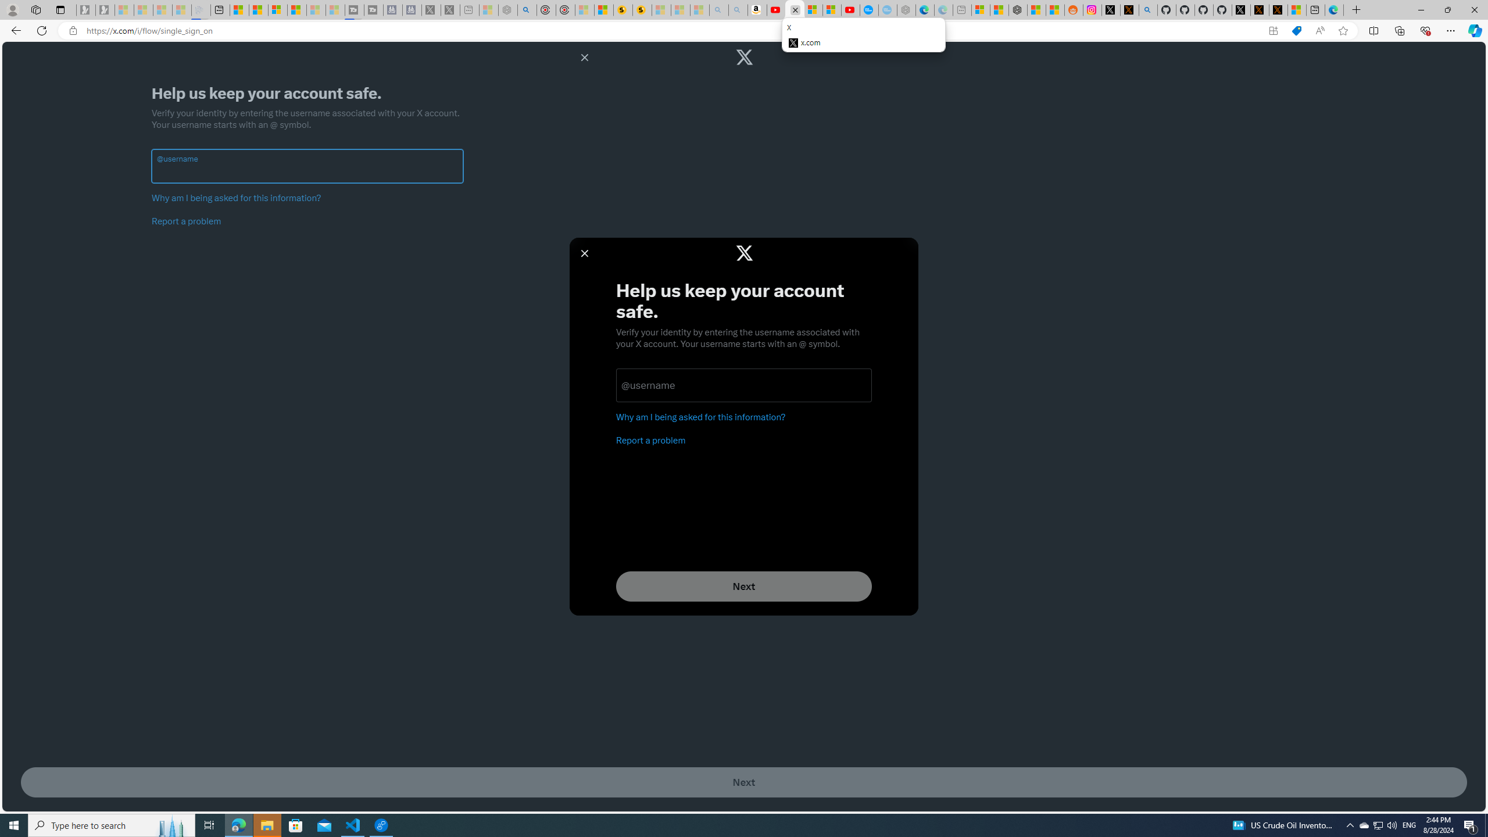 The height and width of the screenshot is (837, 1488). Describe the element at coordinates (307, 172) in the screenshot. I see `@username` at that location.